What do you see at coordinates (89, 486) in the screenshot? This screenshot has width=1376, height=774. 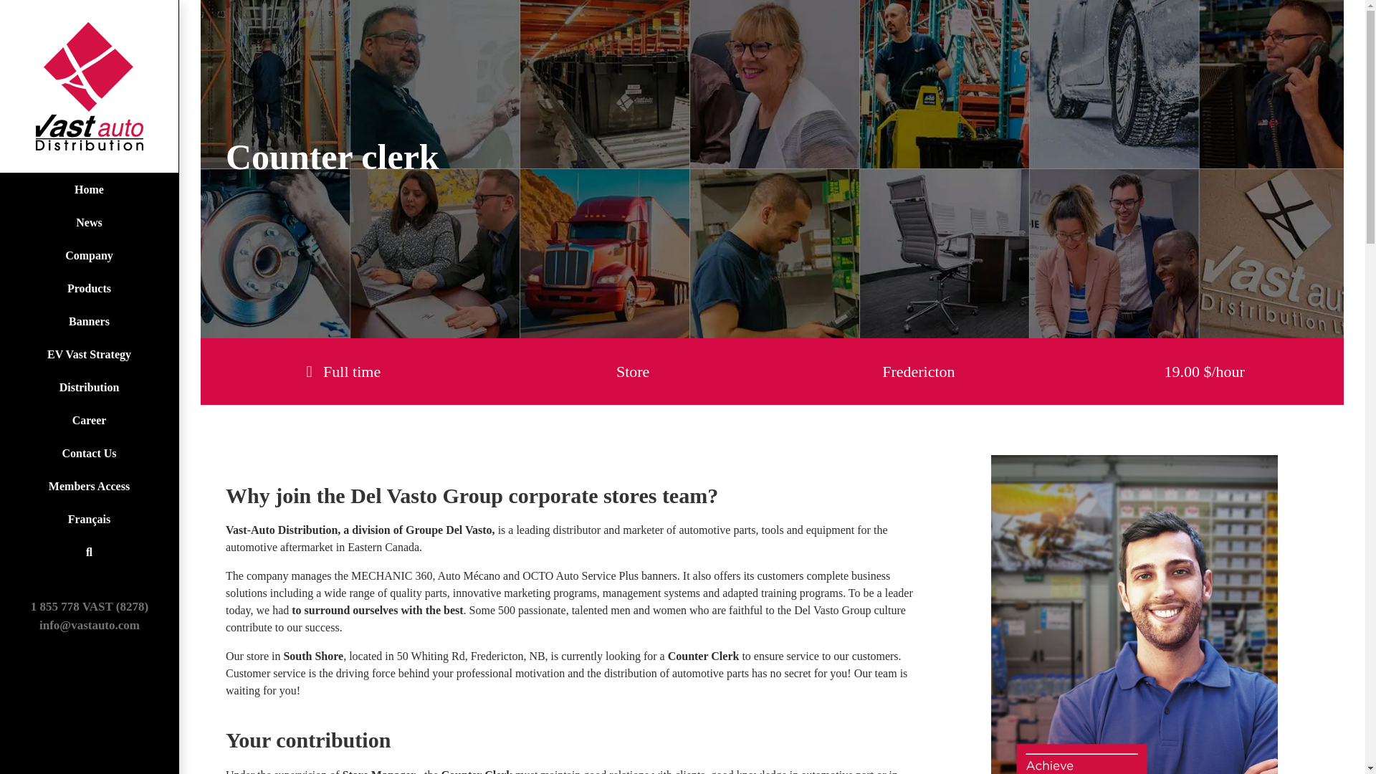 I see `Members Access` at bounding box center [89, 486].